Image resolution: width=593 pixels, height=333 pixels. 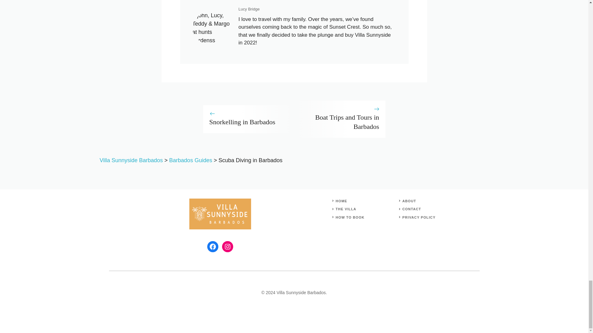 I want to click on Villa Sunnyside Barbados, so click(x=131, y=160).